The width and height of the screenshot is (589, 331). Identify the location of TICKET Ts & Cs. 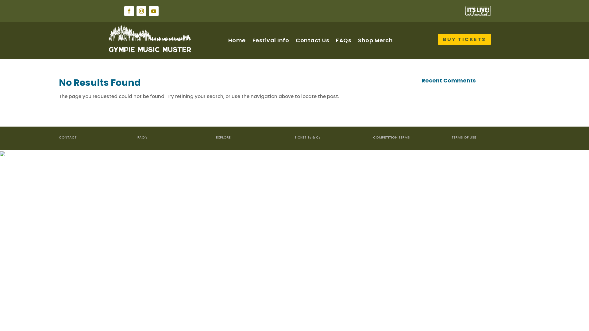
(307, 137).